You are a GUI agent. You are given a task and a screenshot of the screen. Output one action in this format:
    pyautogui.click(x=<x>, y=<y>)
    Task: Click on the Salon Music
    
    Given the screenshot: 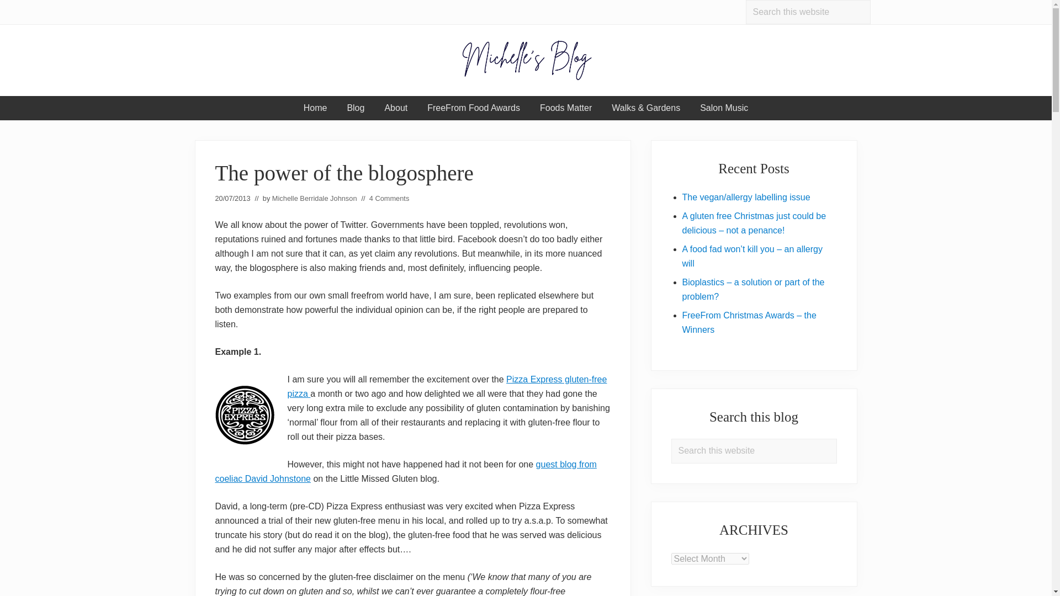 What is the action you would take?
    pyautogui.click(x=723, y=108)
    